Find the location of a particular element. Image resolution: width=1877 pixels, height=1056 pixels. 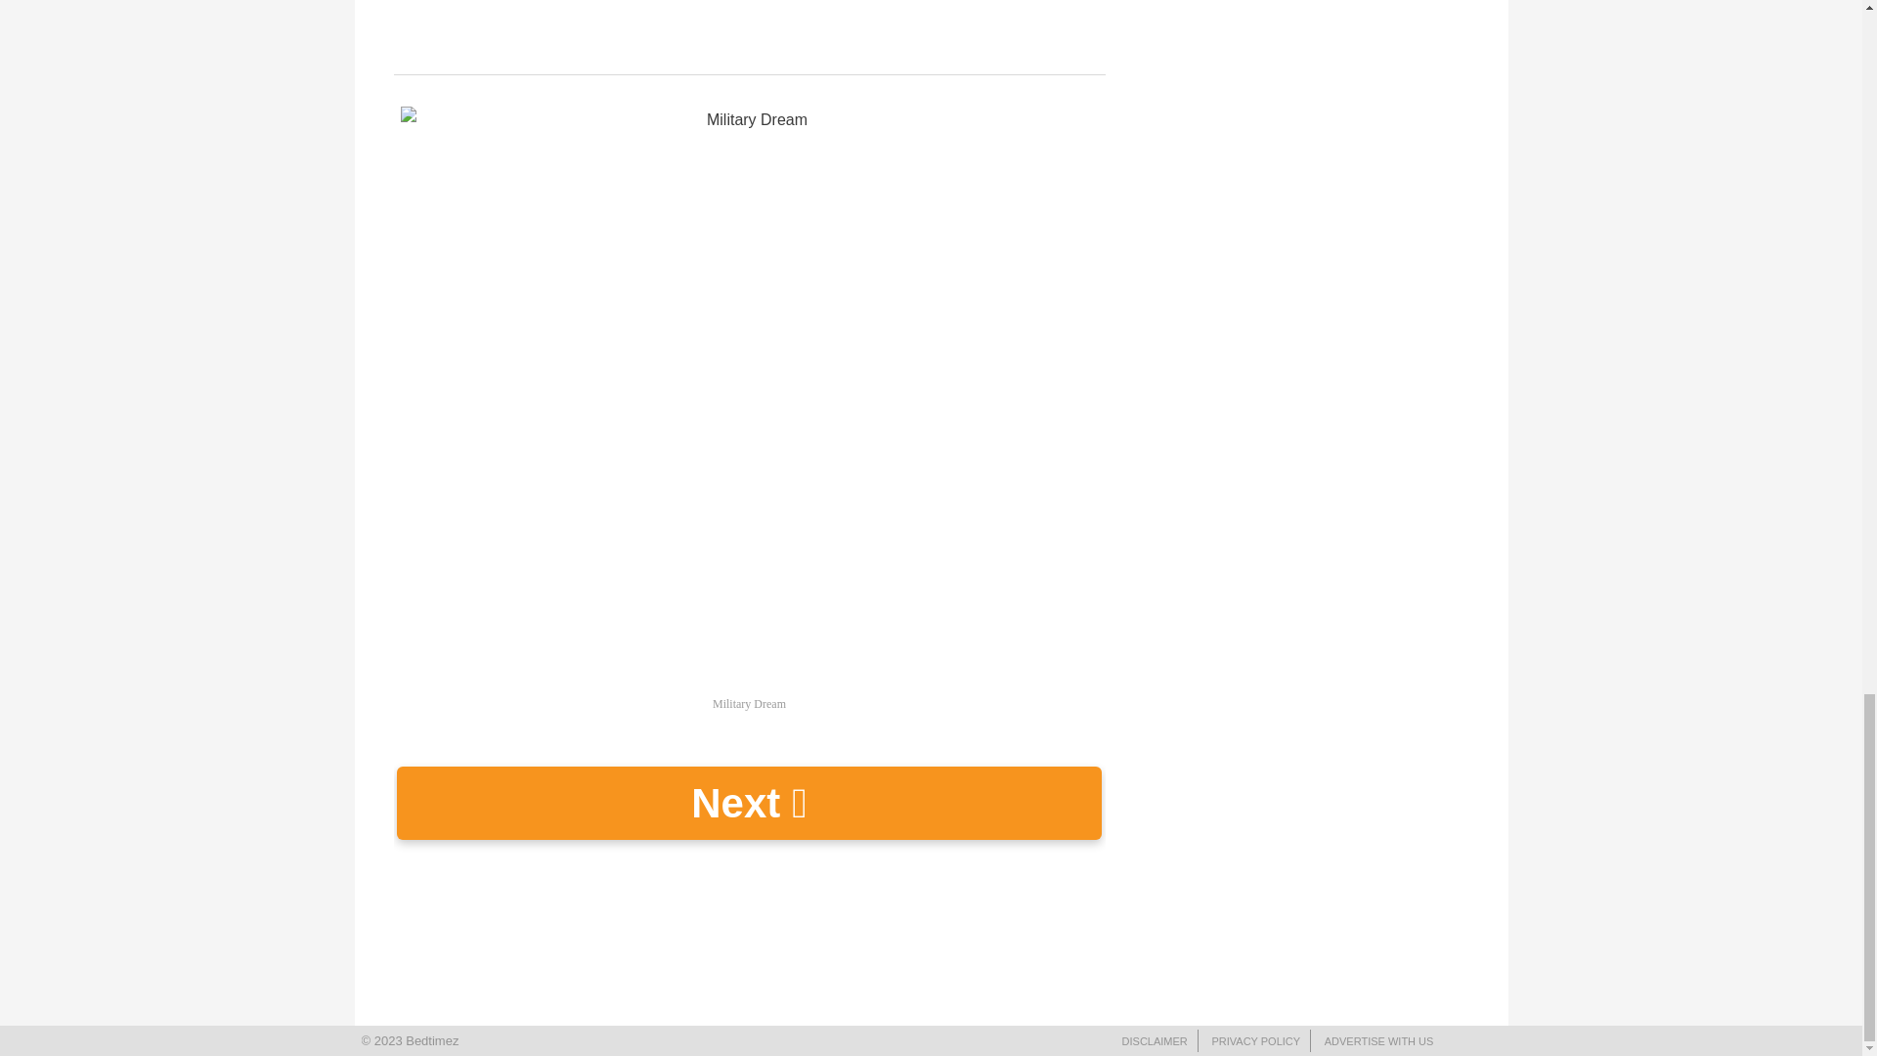

DISCLAIMER is located at coordinates (1156, 1041).